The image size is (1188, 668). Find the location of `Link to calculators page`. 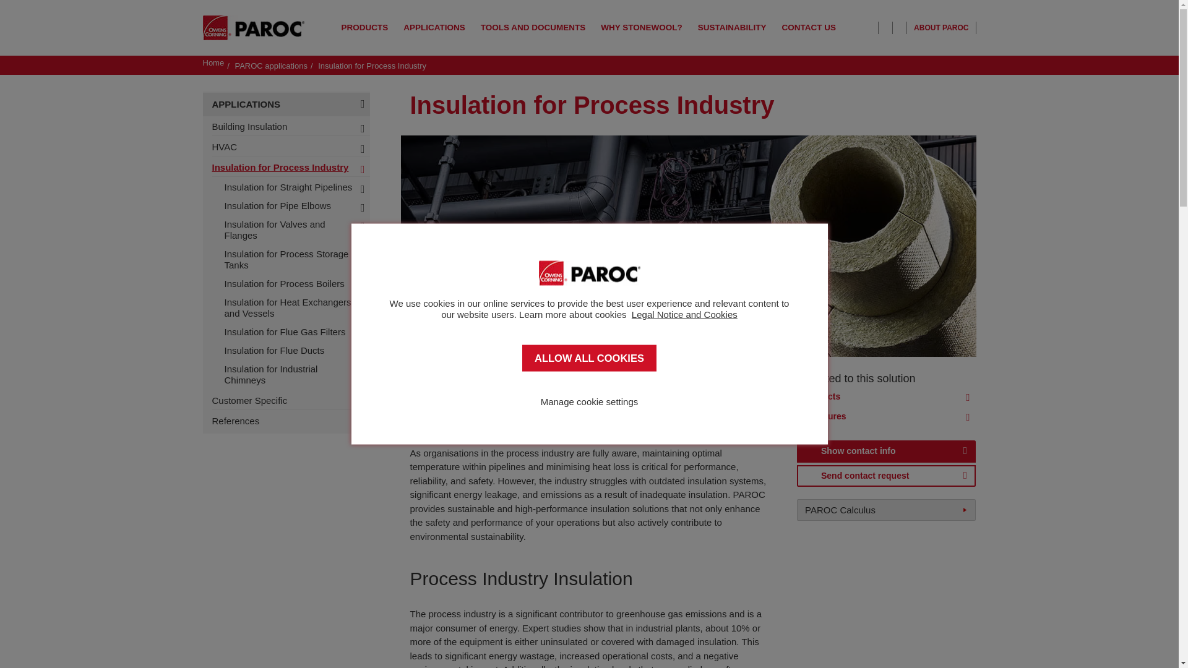

Link to calculators page is located at coordinates (840, 510).